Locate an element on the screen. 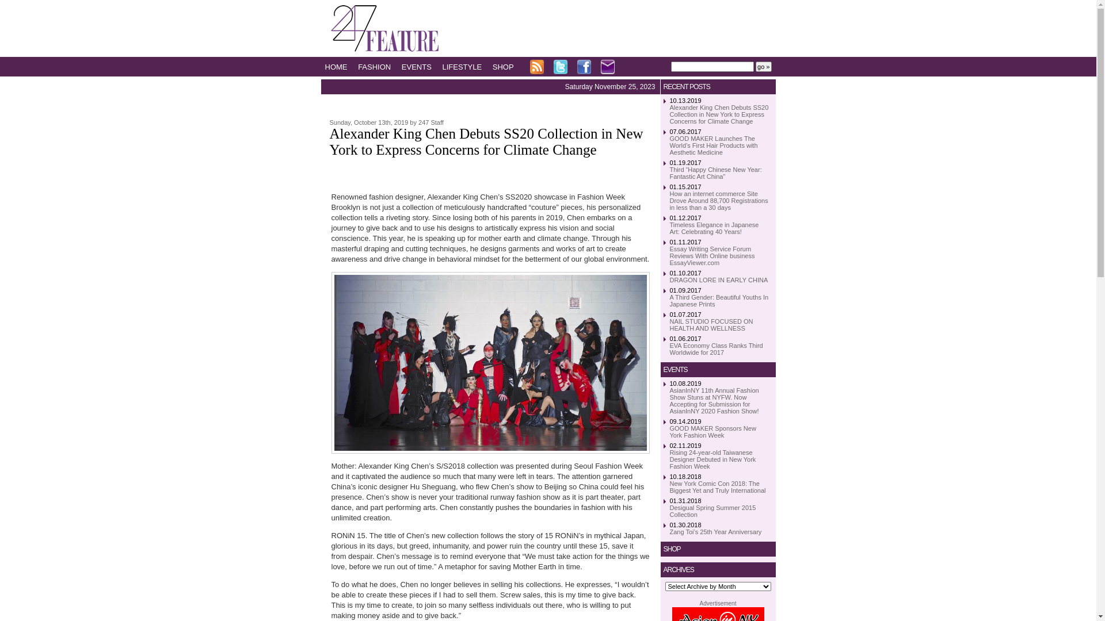 Image resolution: width=1105 pixels, height=621 pixels. DRAGON LORE IN EARLY CHINA is located at coordinates (719, 280).